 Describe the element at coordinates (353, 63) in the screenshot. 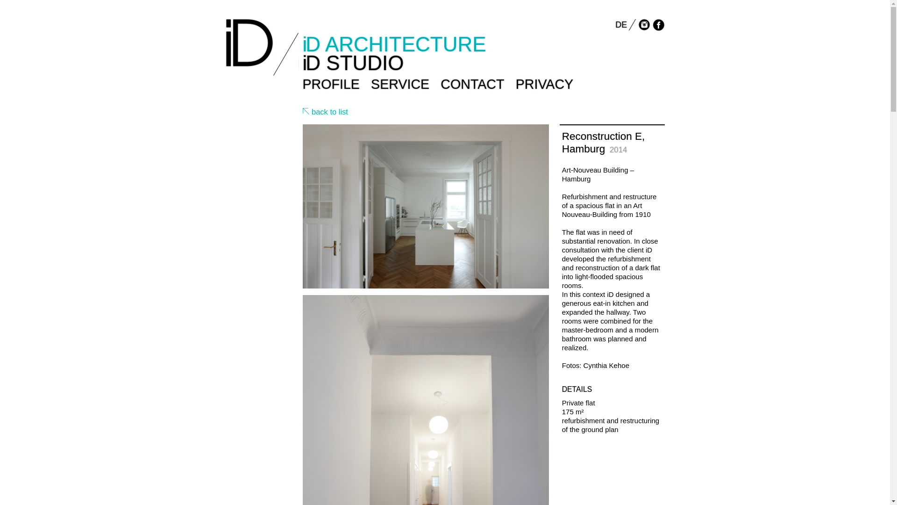

I see `iD STUDIO` at that location.